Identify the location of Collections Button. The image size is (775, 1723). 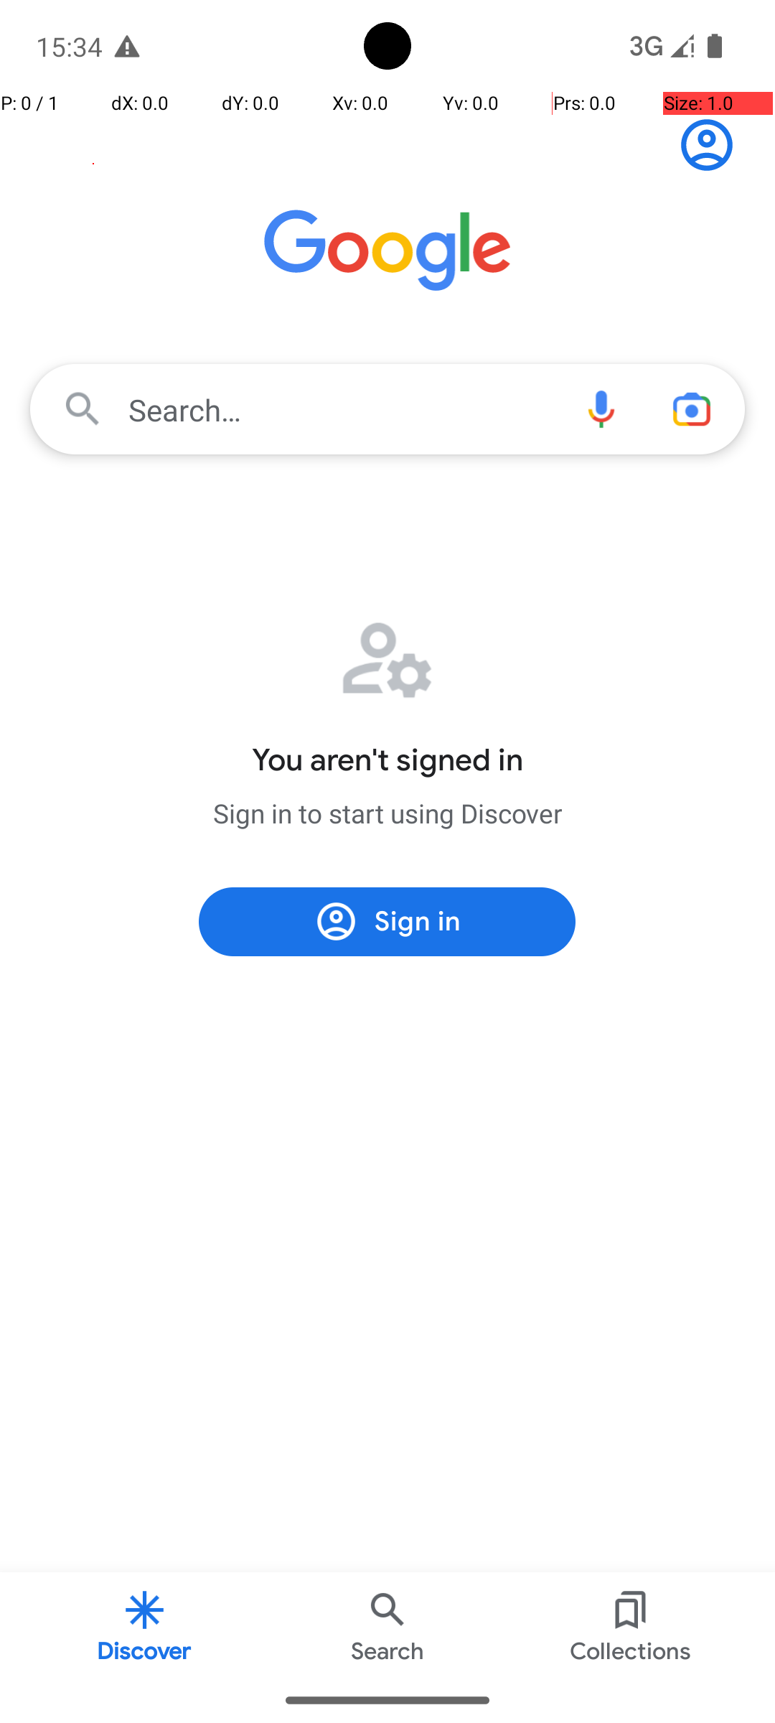
(631, 1625).